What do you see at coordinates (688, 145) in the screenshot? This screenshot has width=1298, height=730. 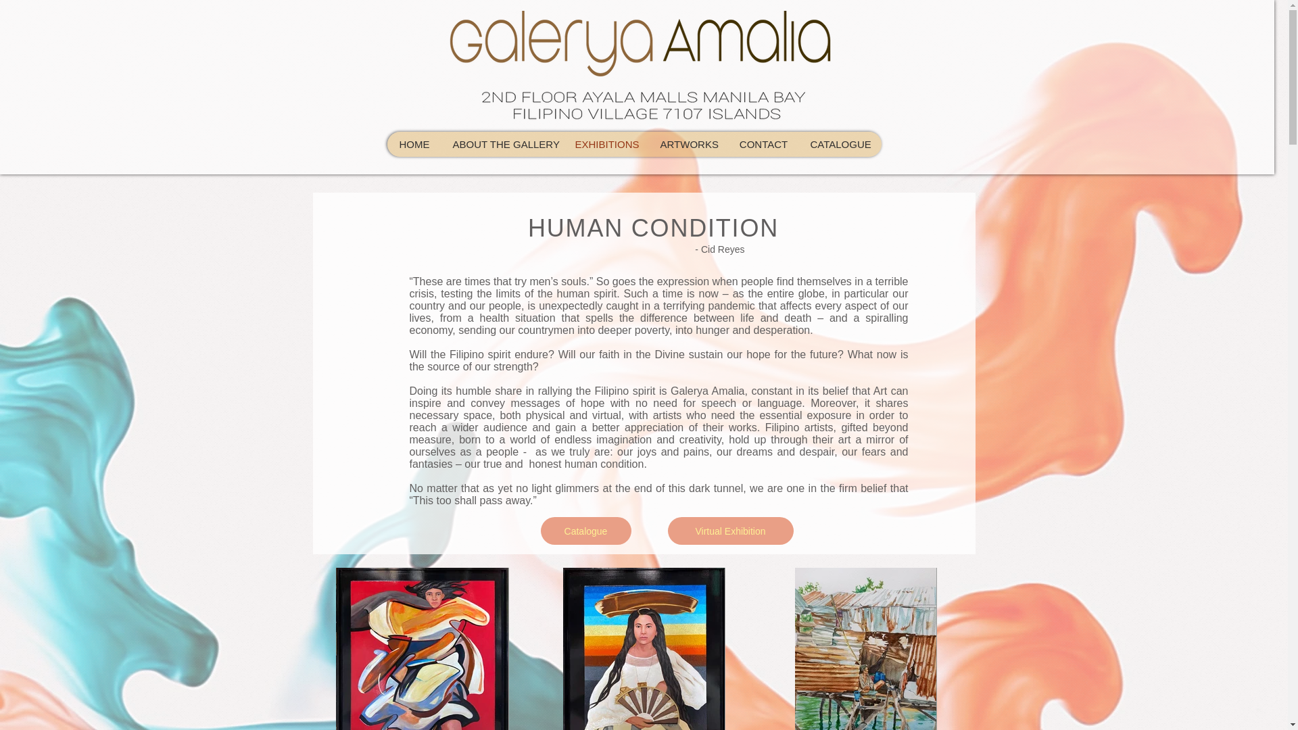 I see `ARTWORKS` at bounding box center [688, 145].